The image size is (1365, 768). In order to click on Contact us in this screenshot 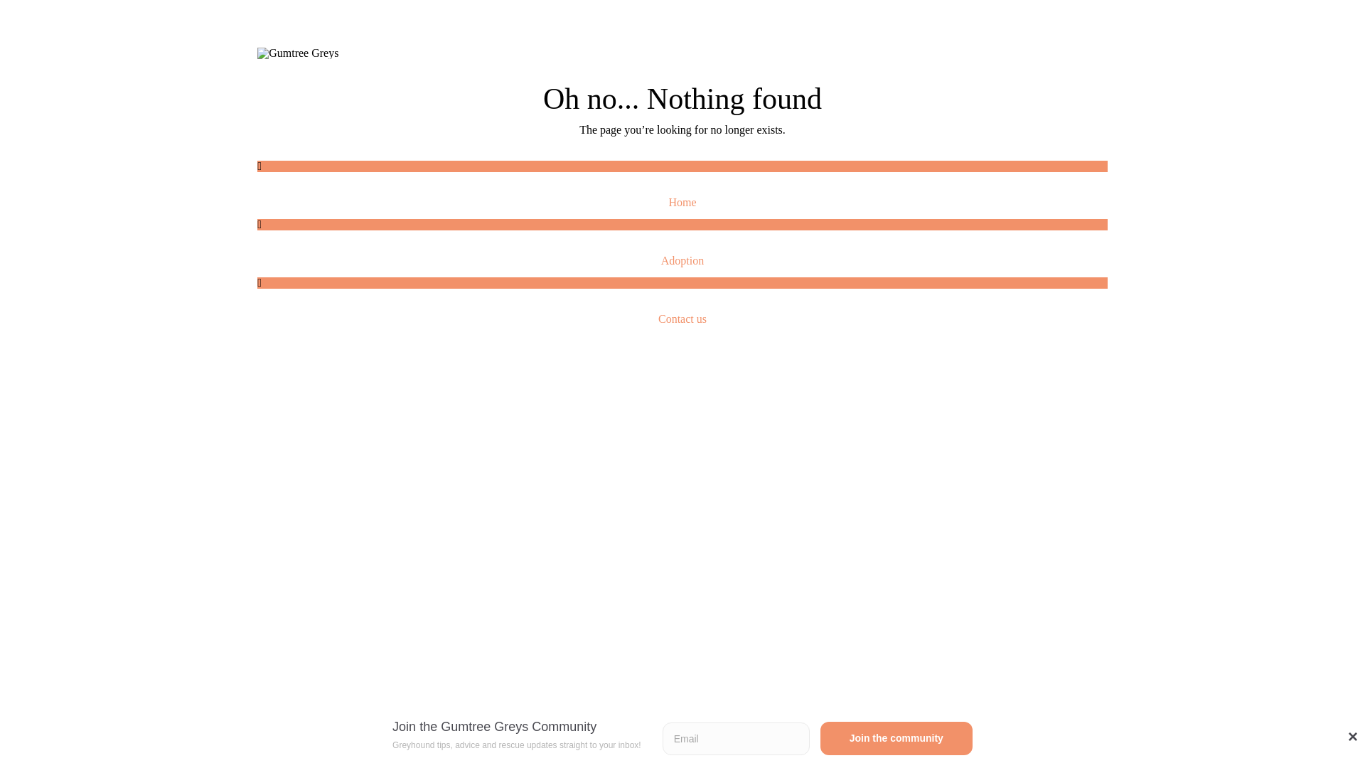, I will do `click(682, 319)`.